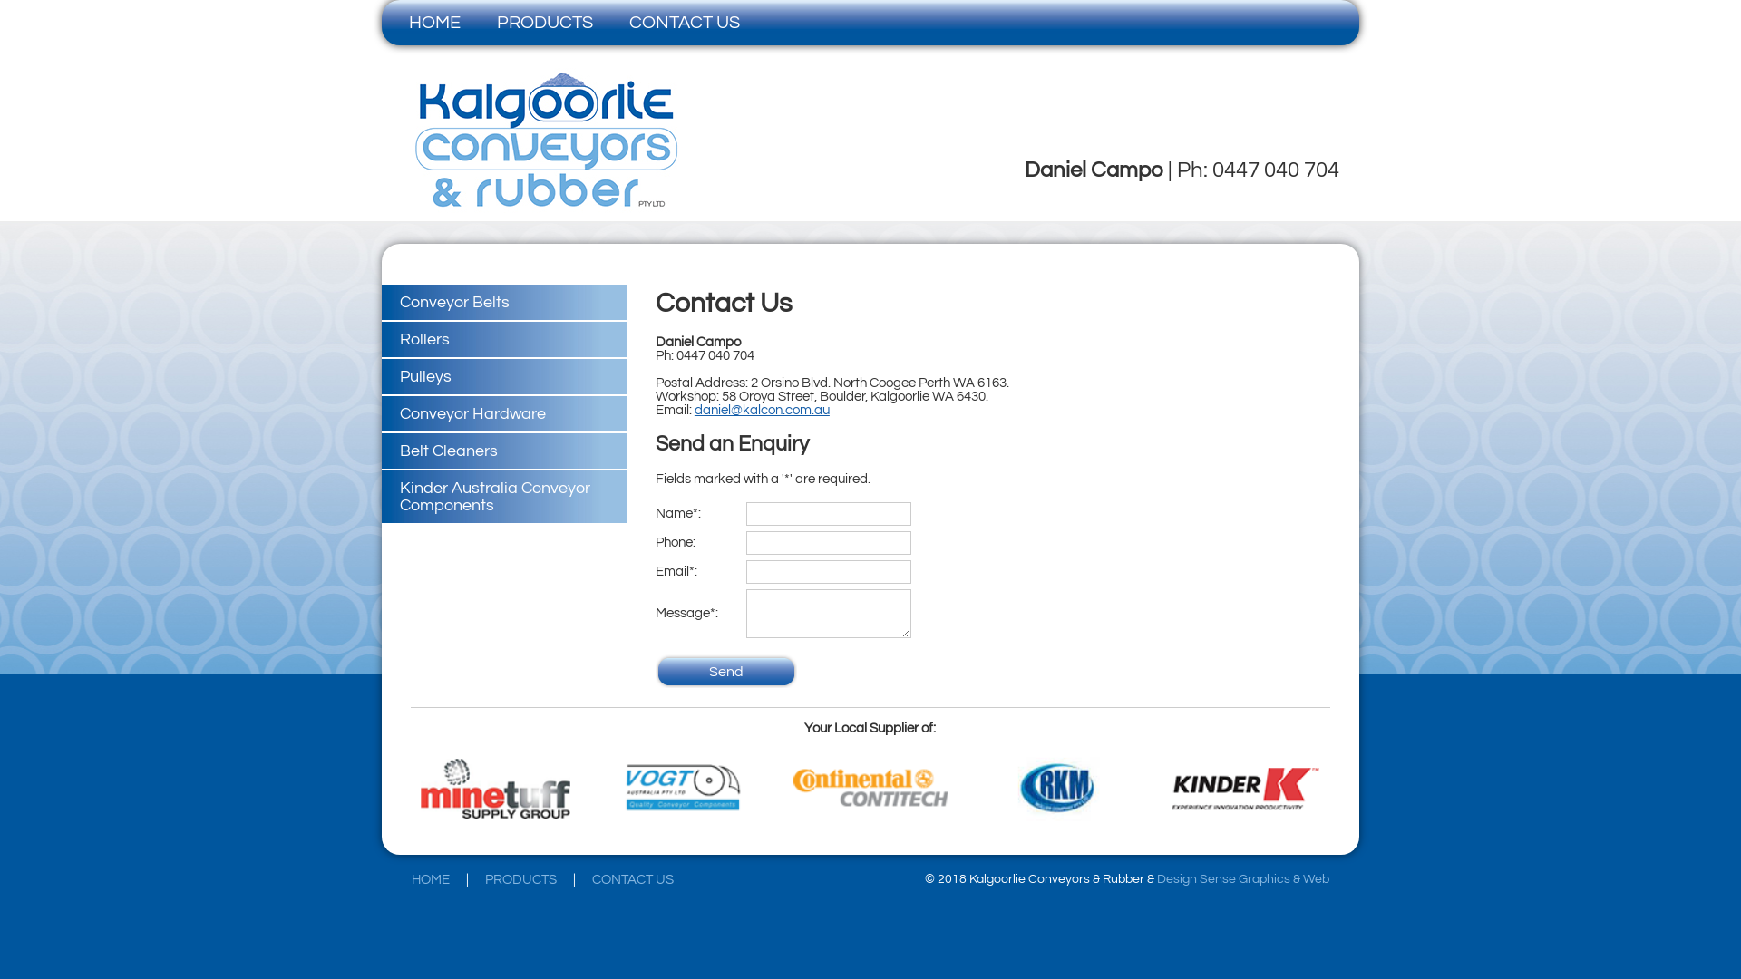 The image size is (1741, 979). What do you see at coordinates (504, 497) in the screenshot?
I see `Kinder Australia Conveyor Components` at bounding box center [504, 497].